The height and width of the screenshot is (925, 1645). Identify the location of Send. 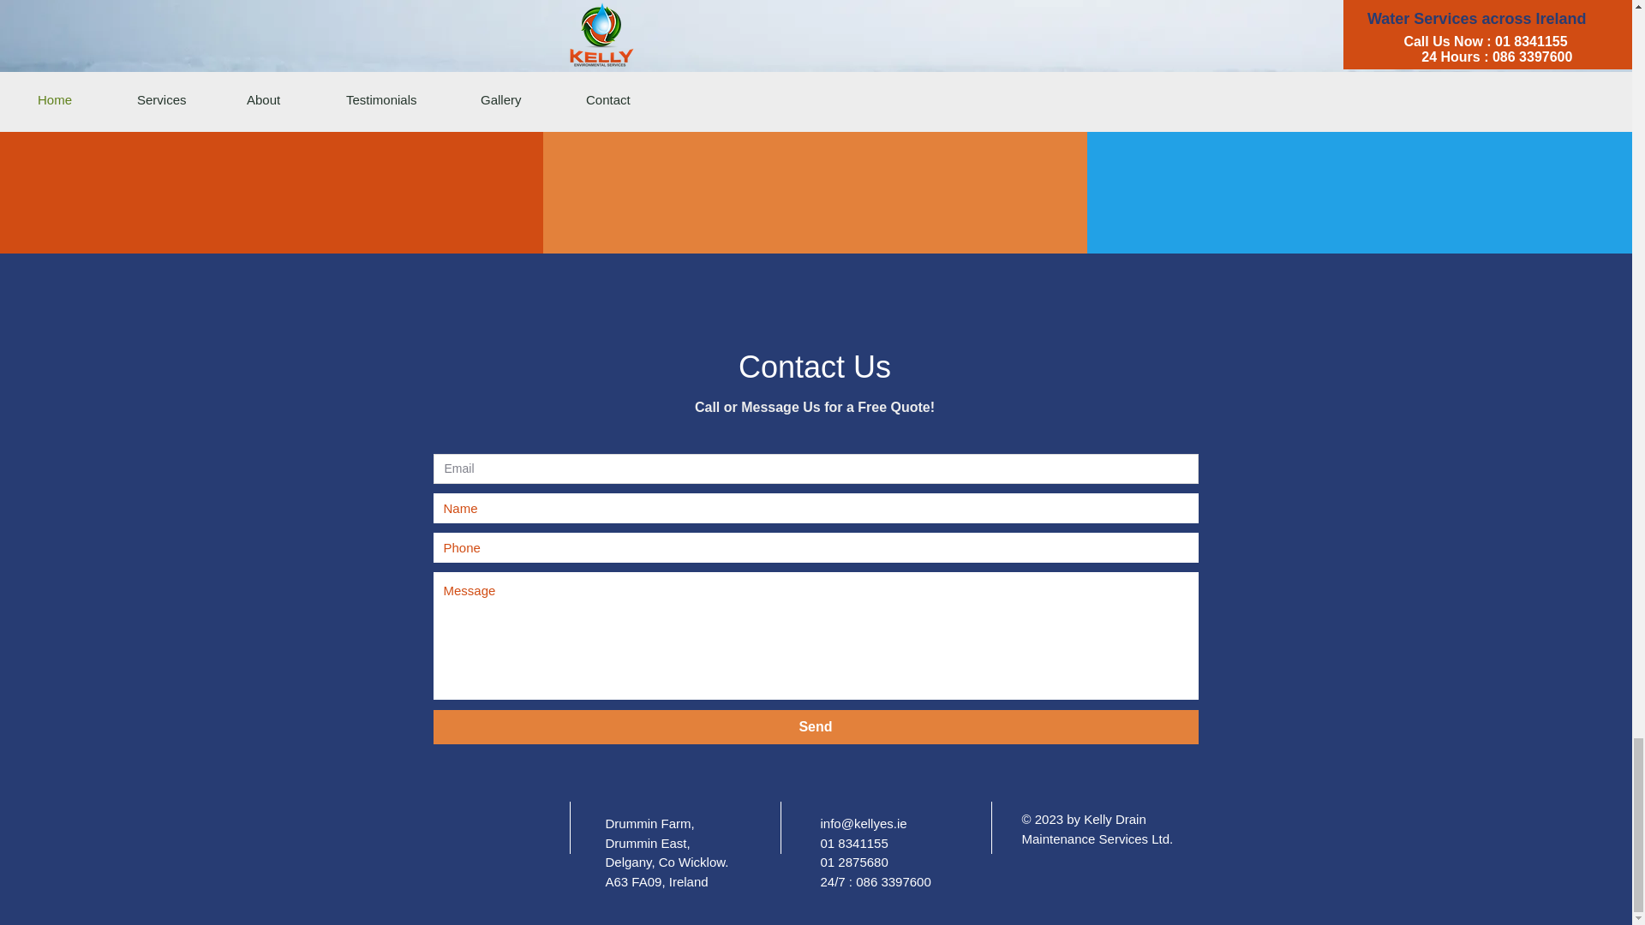
(816, 727).